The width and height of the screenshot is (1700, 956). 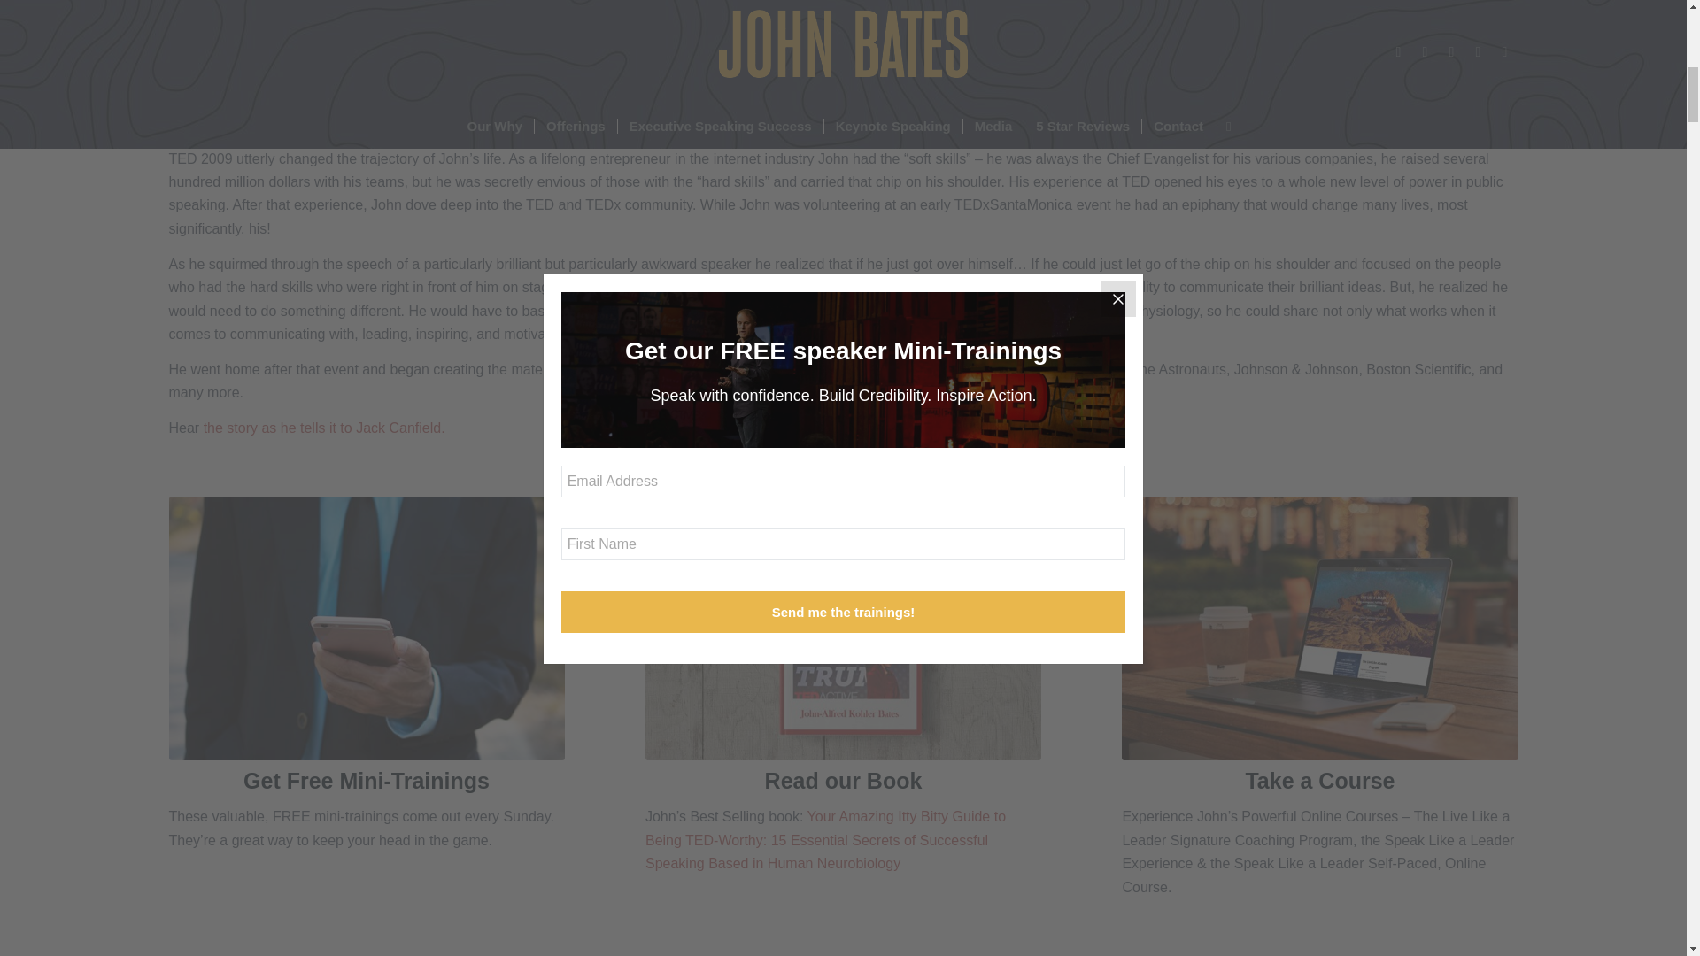 I want to click on free-mini-trainings, so click(x=367, y=628).